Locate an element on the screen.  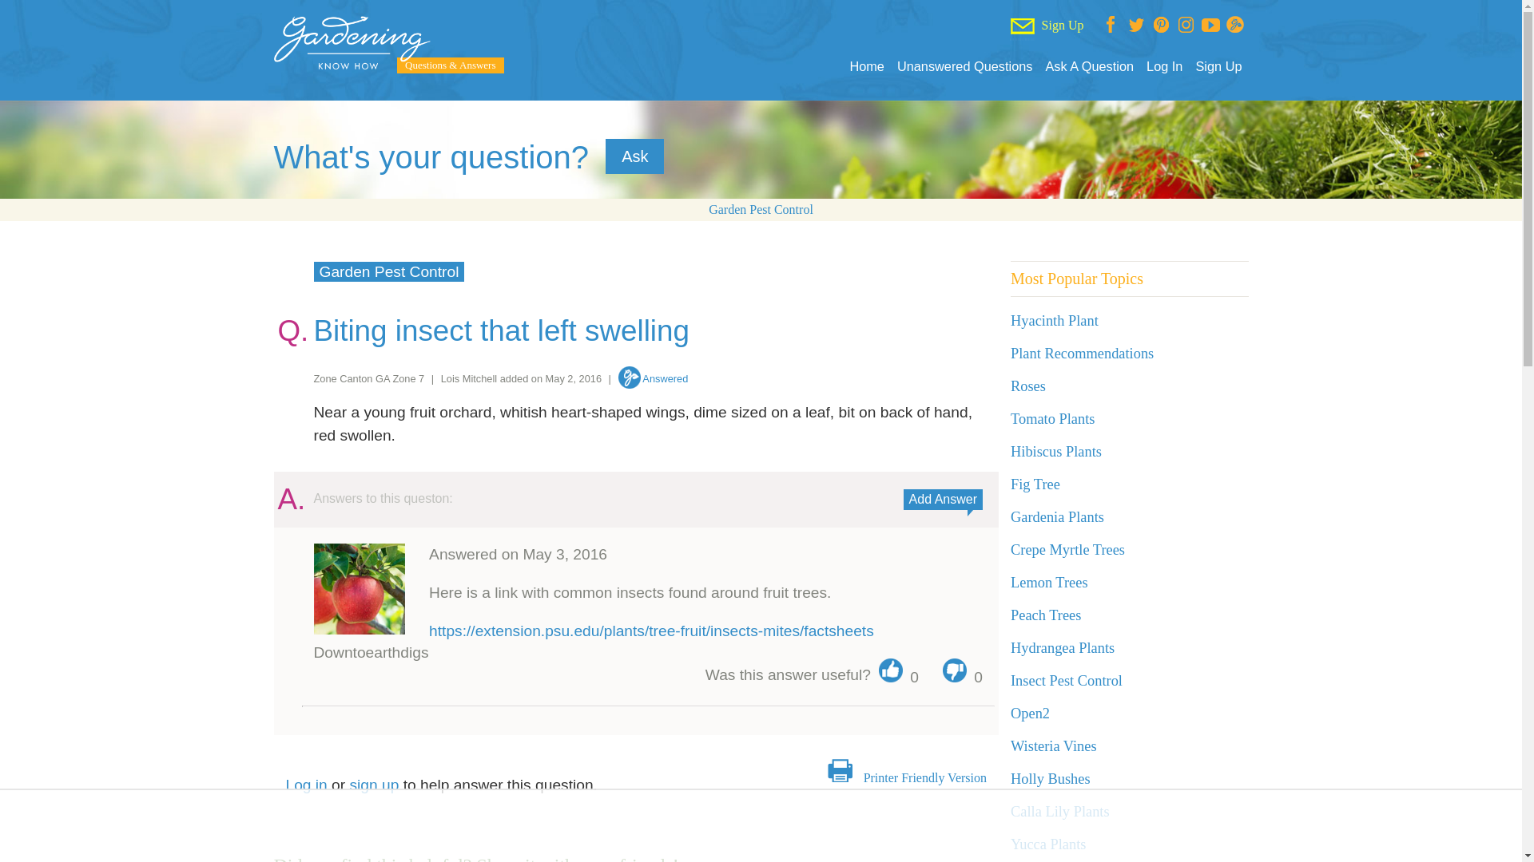
Unanswered Questions is located at coordinates (965, 66).